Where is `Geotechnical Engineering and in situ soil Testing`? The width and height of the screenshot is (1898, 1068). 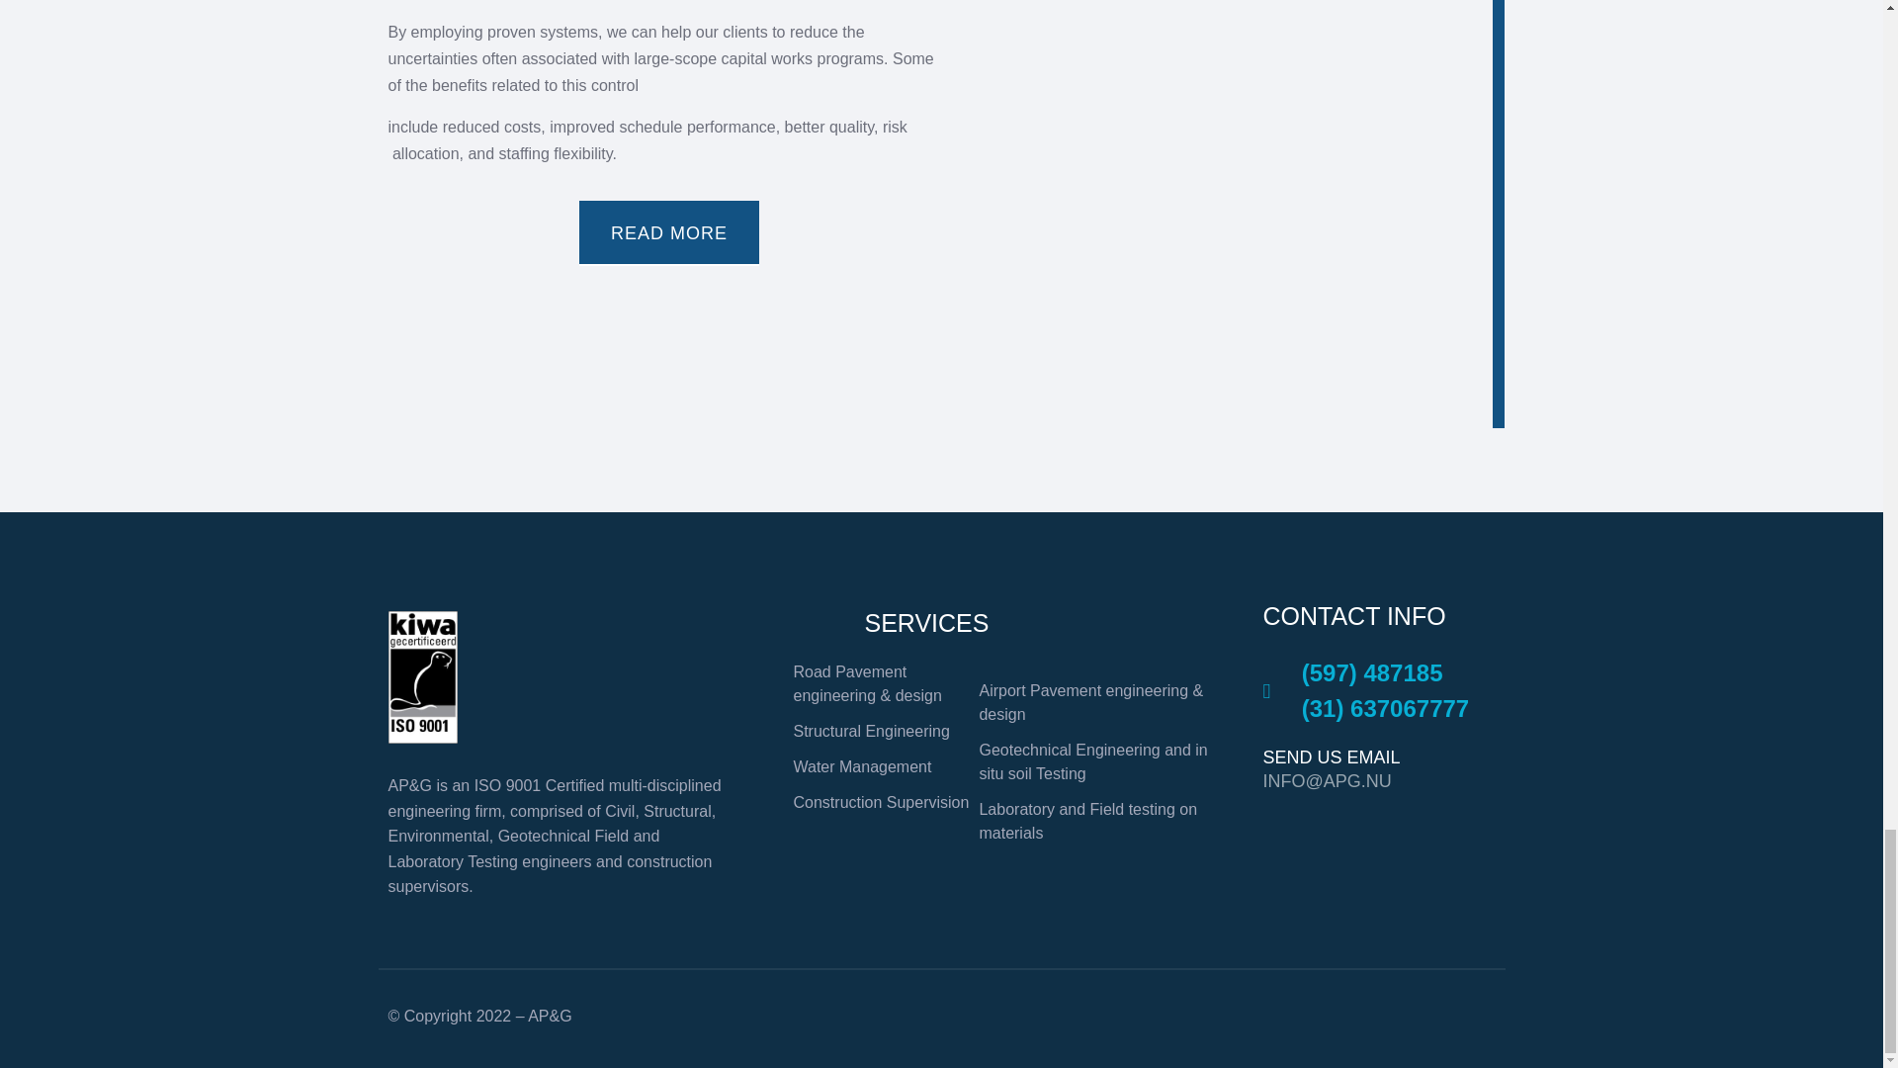 Geotechnical Engineering and in situ soil Testing is located at coordinates (1095, 761).